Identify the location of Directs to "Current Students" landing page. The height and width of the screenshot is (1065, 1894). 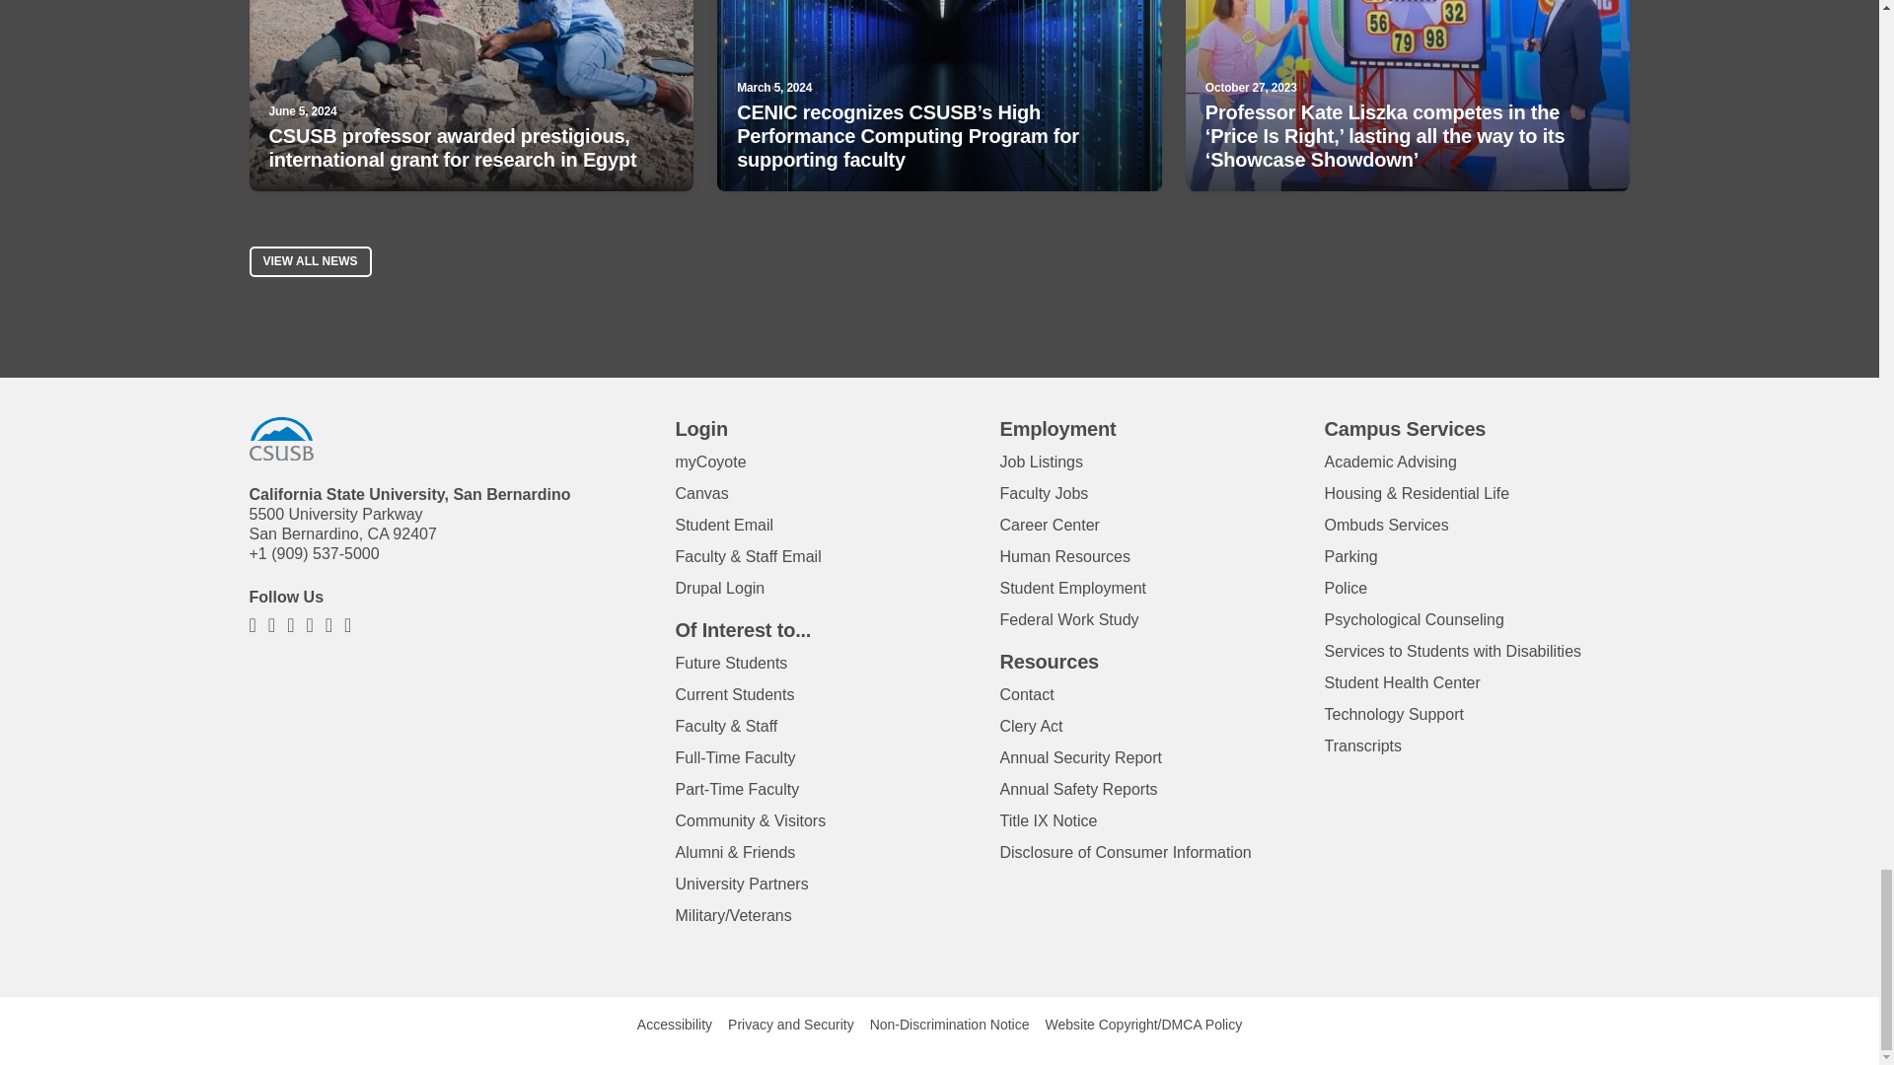
(734, 694).